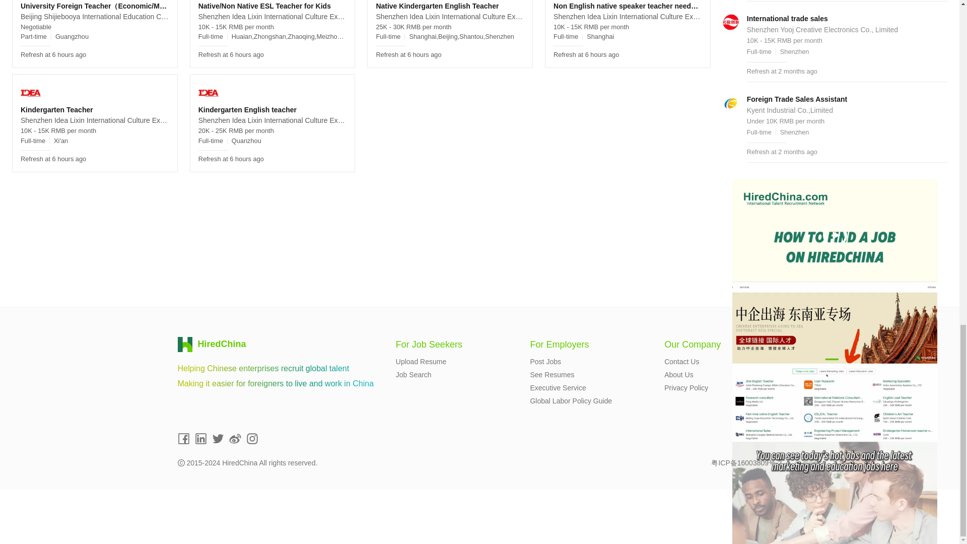  I want to click on twitter, so click(218, 438).